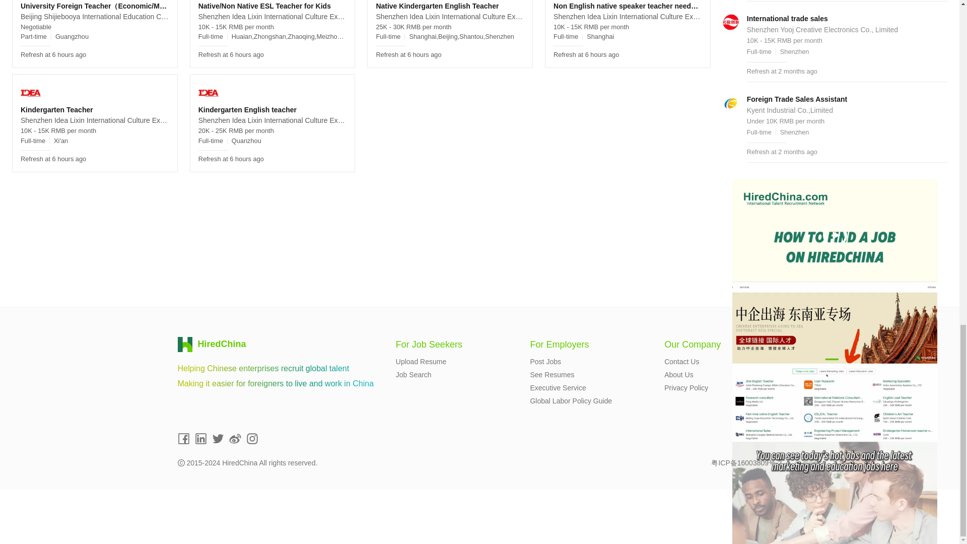  I want to click on twitter, so click(218, 438).